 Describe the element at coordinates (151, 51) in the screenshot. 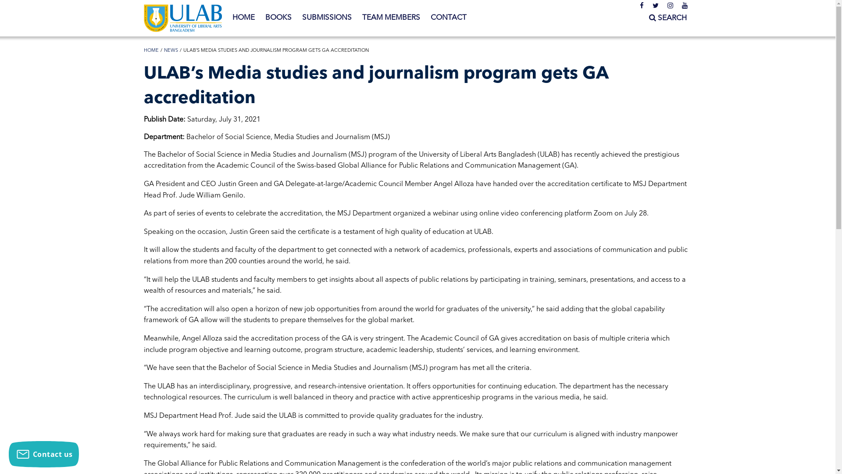

I see `HOME` at that location.